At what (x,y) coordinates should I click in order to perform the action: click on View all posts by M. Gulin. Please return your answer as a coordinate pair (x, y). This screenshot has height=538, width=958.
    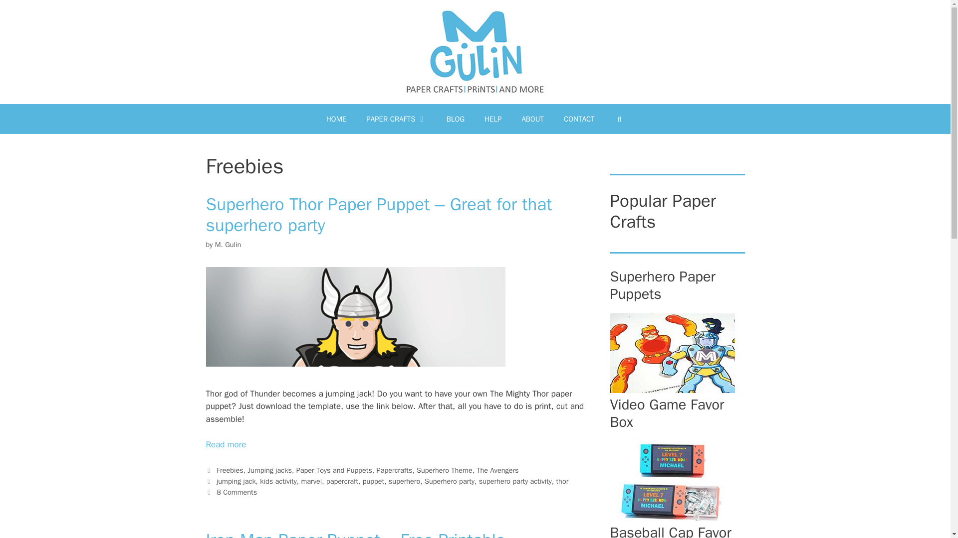
    Looking at the image, I should click on (228, 244).